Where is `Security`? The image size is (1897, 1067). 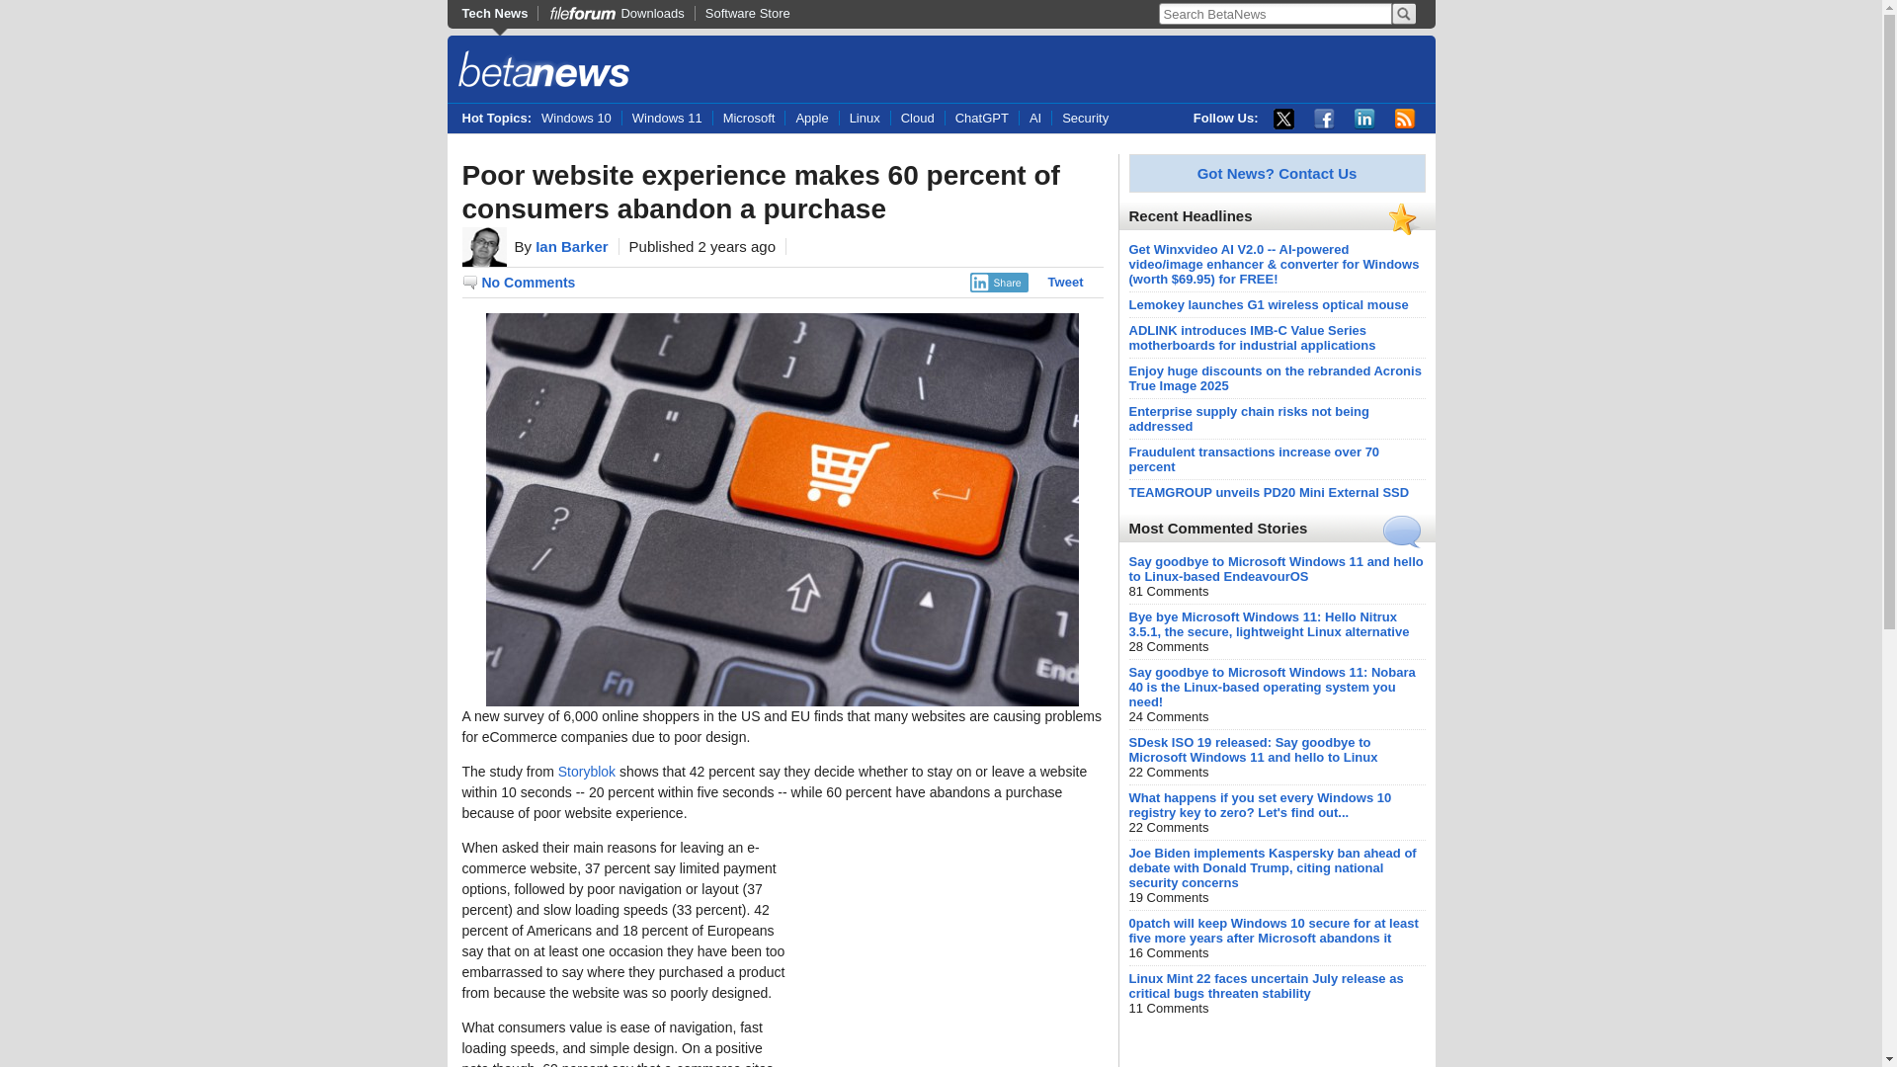
Security is located at coordinates (1085, 119).